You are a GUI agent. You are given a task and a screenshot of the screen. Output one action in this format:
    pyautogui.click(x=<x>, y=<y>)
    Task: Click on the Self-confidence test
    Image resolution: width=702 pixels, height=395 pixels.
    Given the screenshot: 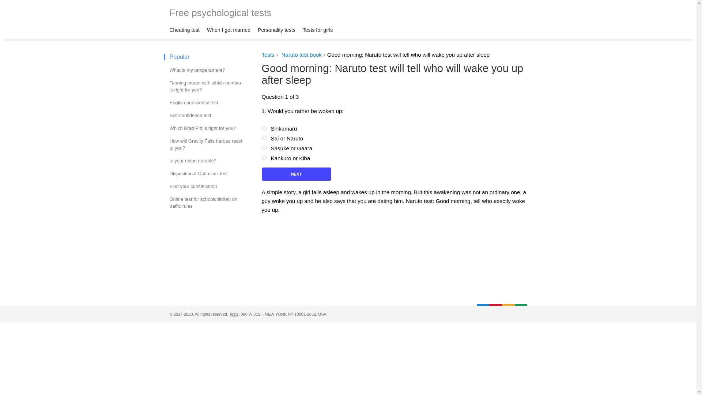 What is the action you would take?
    pyautogui.click(x=206, y=115)
    